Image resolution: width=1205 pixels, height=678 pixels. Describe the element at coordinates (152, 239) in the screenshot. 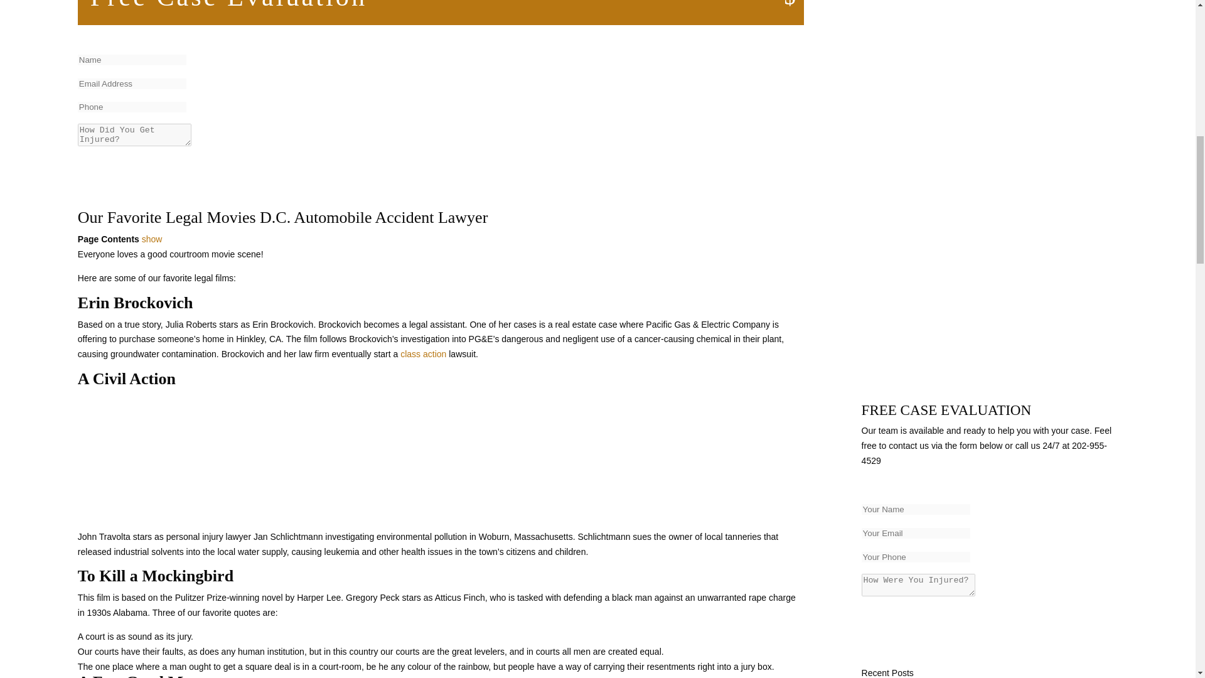

I see `show` at that location.